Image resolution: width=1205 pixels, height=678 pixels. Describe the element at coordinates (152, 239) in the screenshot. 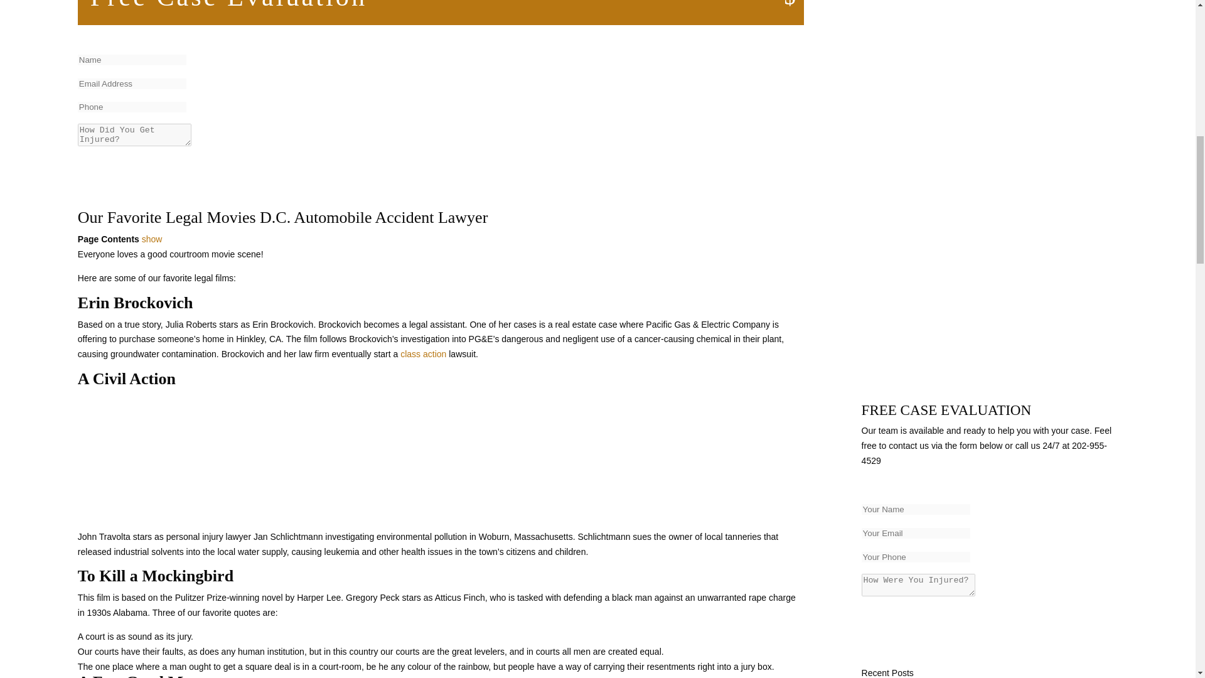

I see `show` at that location.